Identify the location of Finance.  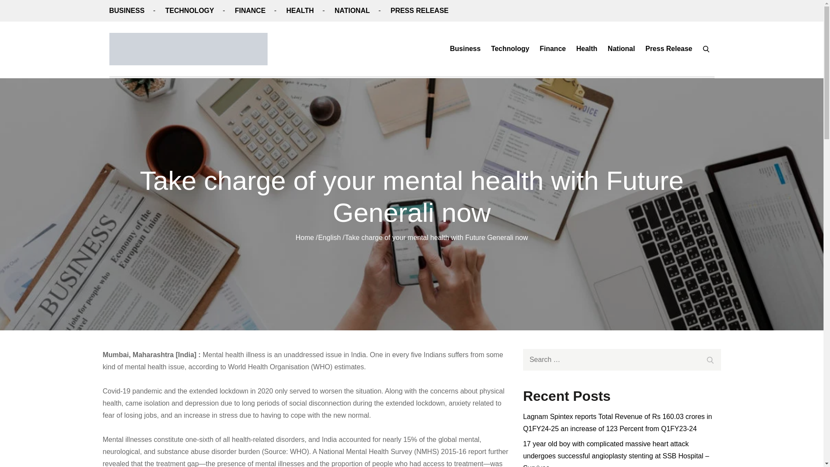
(552, 48).